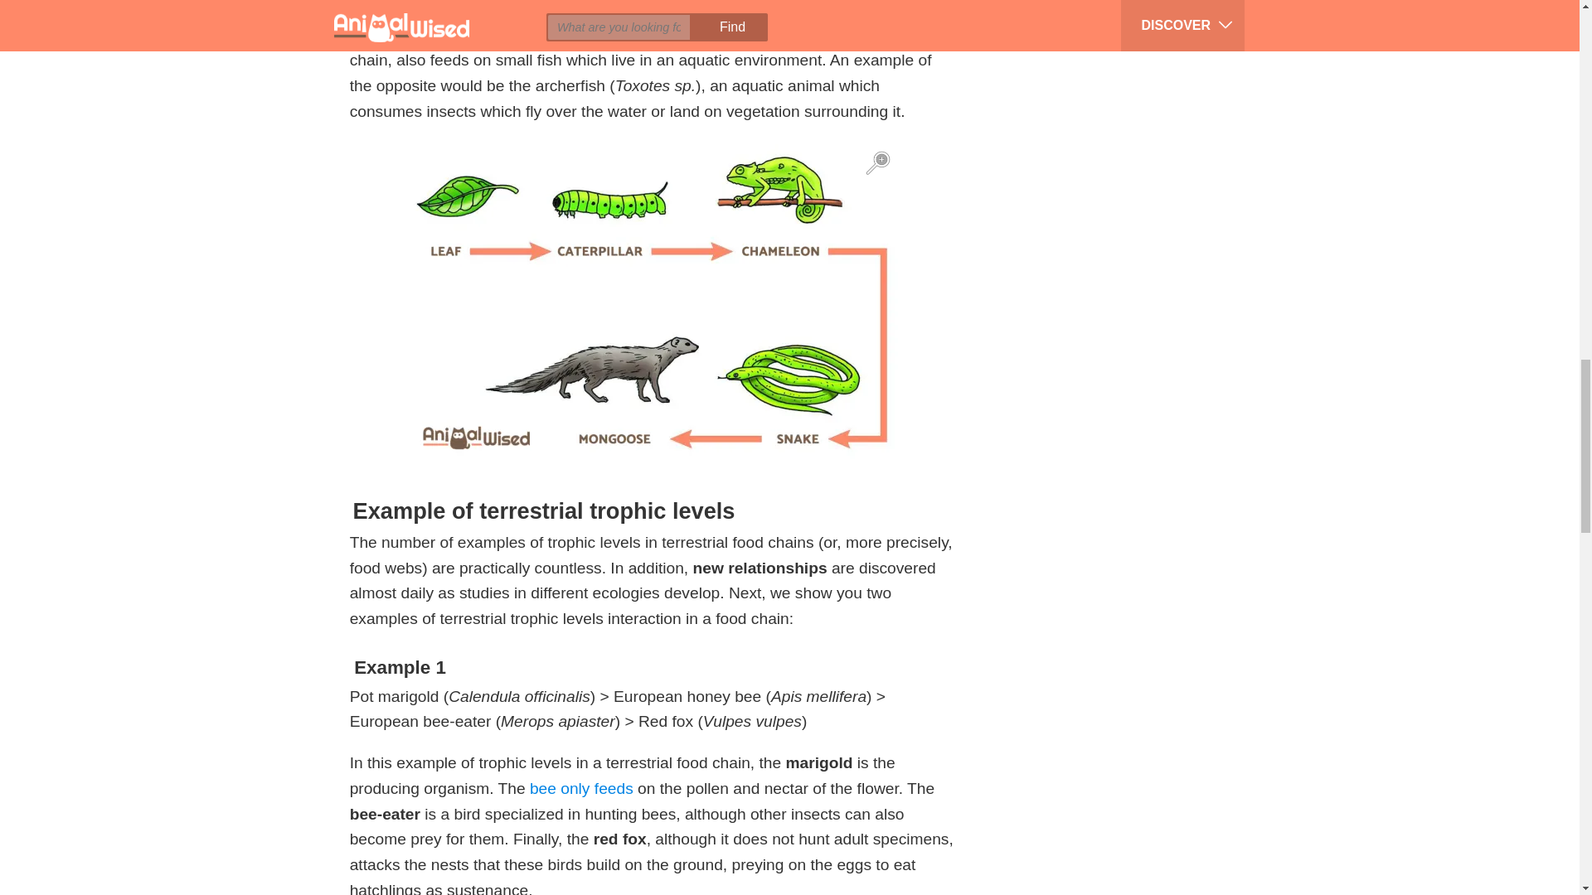 This screenshot has width=1592, height=895. Describe the element at coordinates (582, 788) in the screenshot. I see `bee only feeds` at that location.